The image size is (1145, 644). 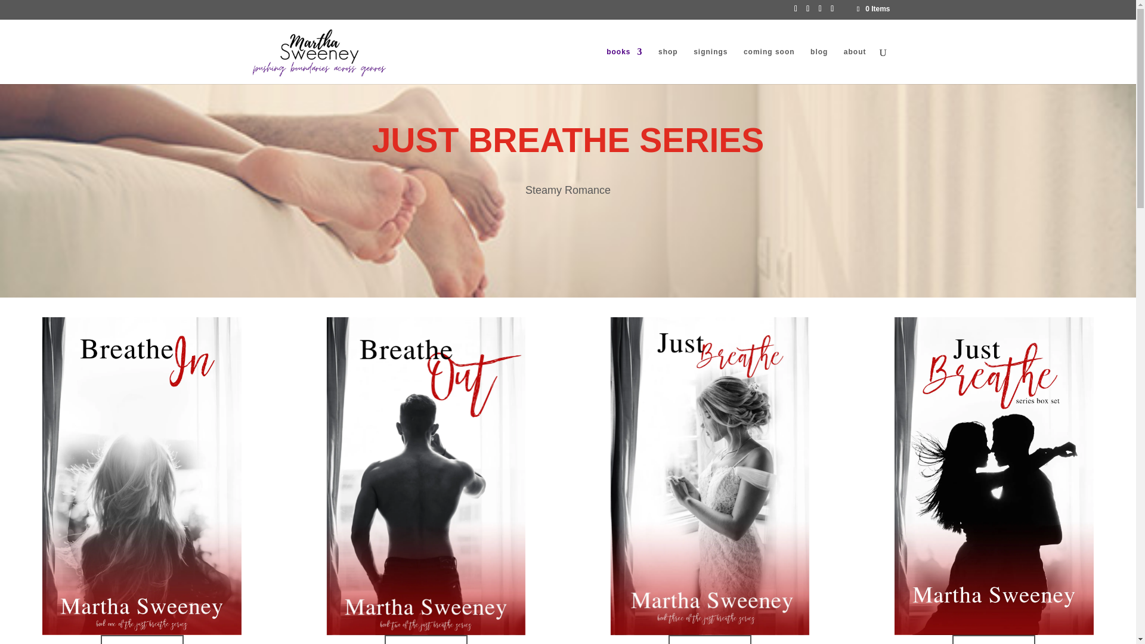 What do you see at coordinates (668, 66) in the screenshot?
I see `shop` at bounding box center [668, 66].